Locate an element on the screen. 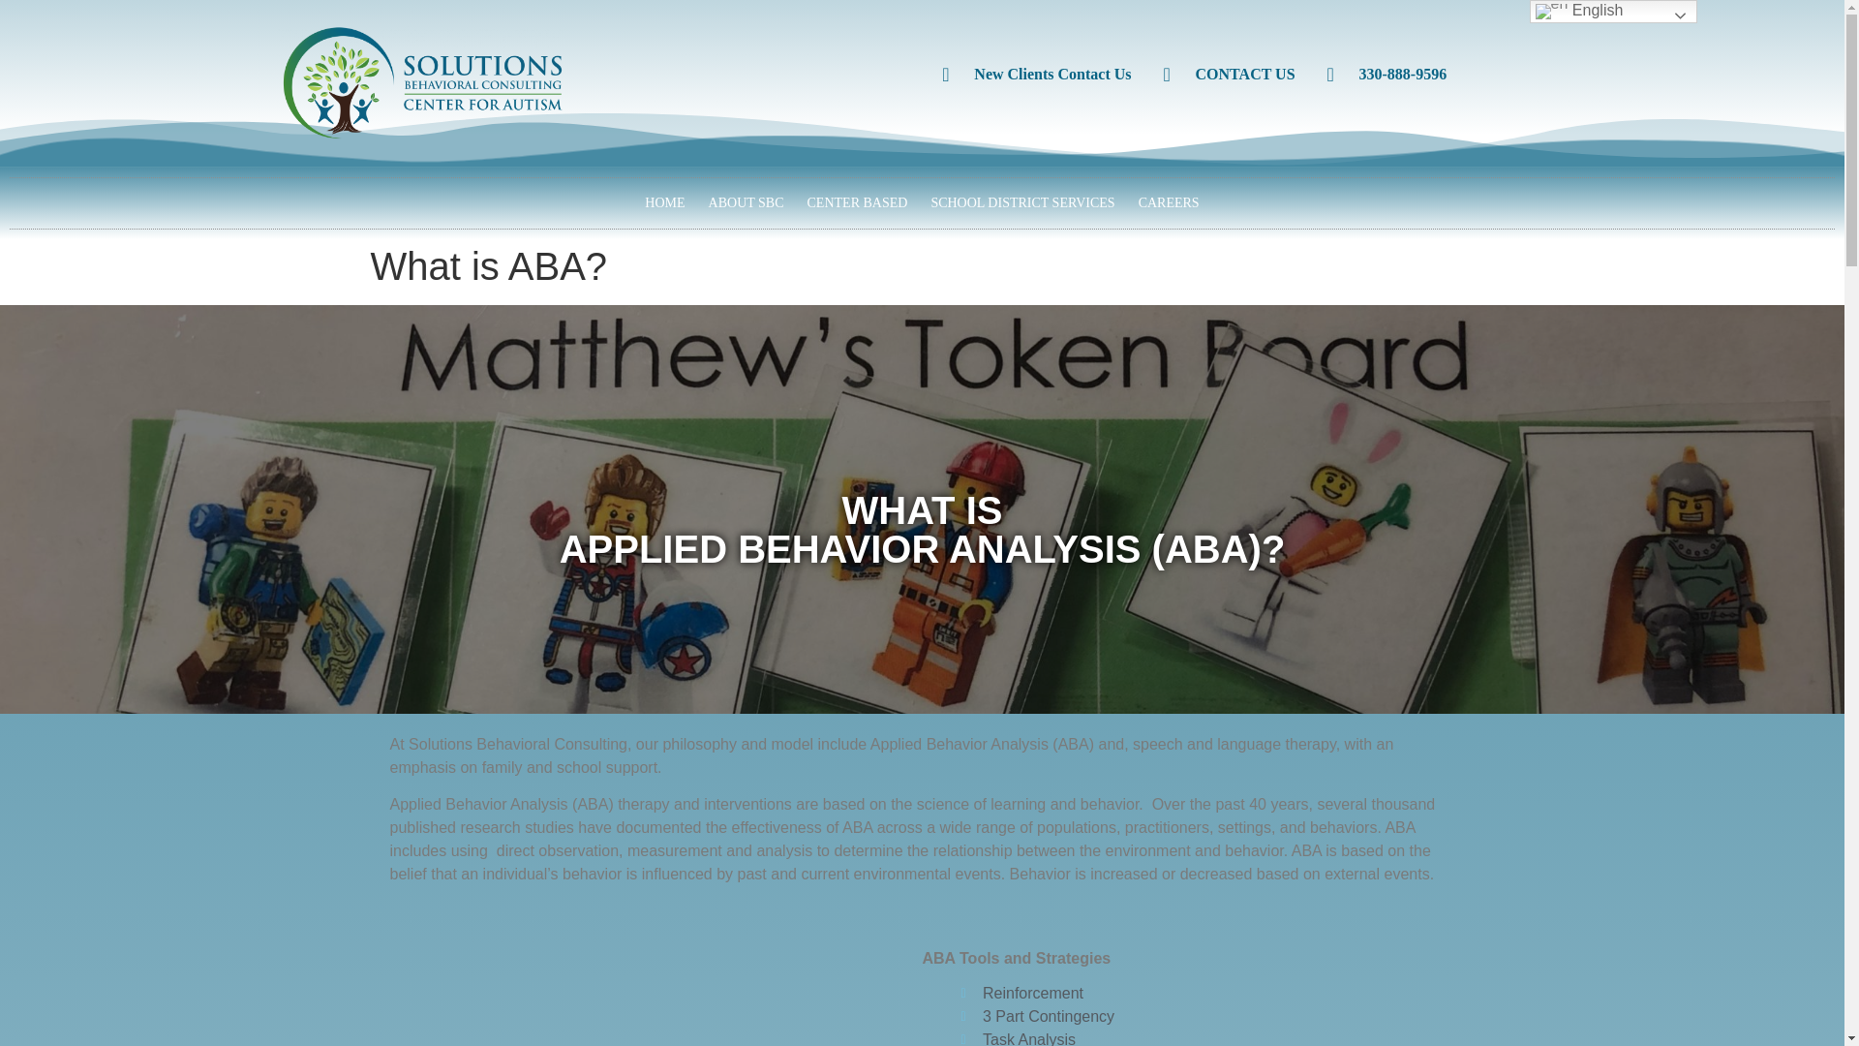  CENTER BASED is located at coordinates (858, 203).